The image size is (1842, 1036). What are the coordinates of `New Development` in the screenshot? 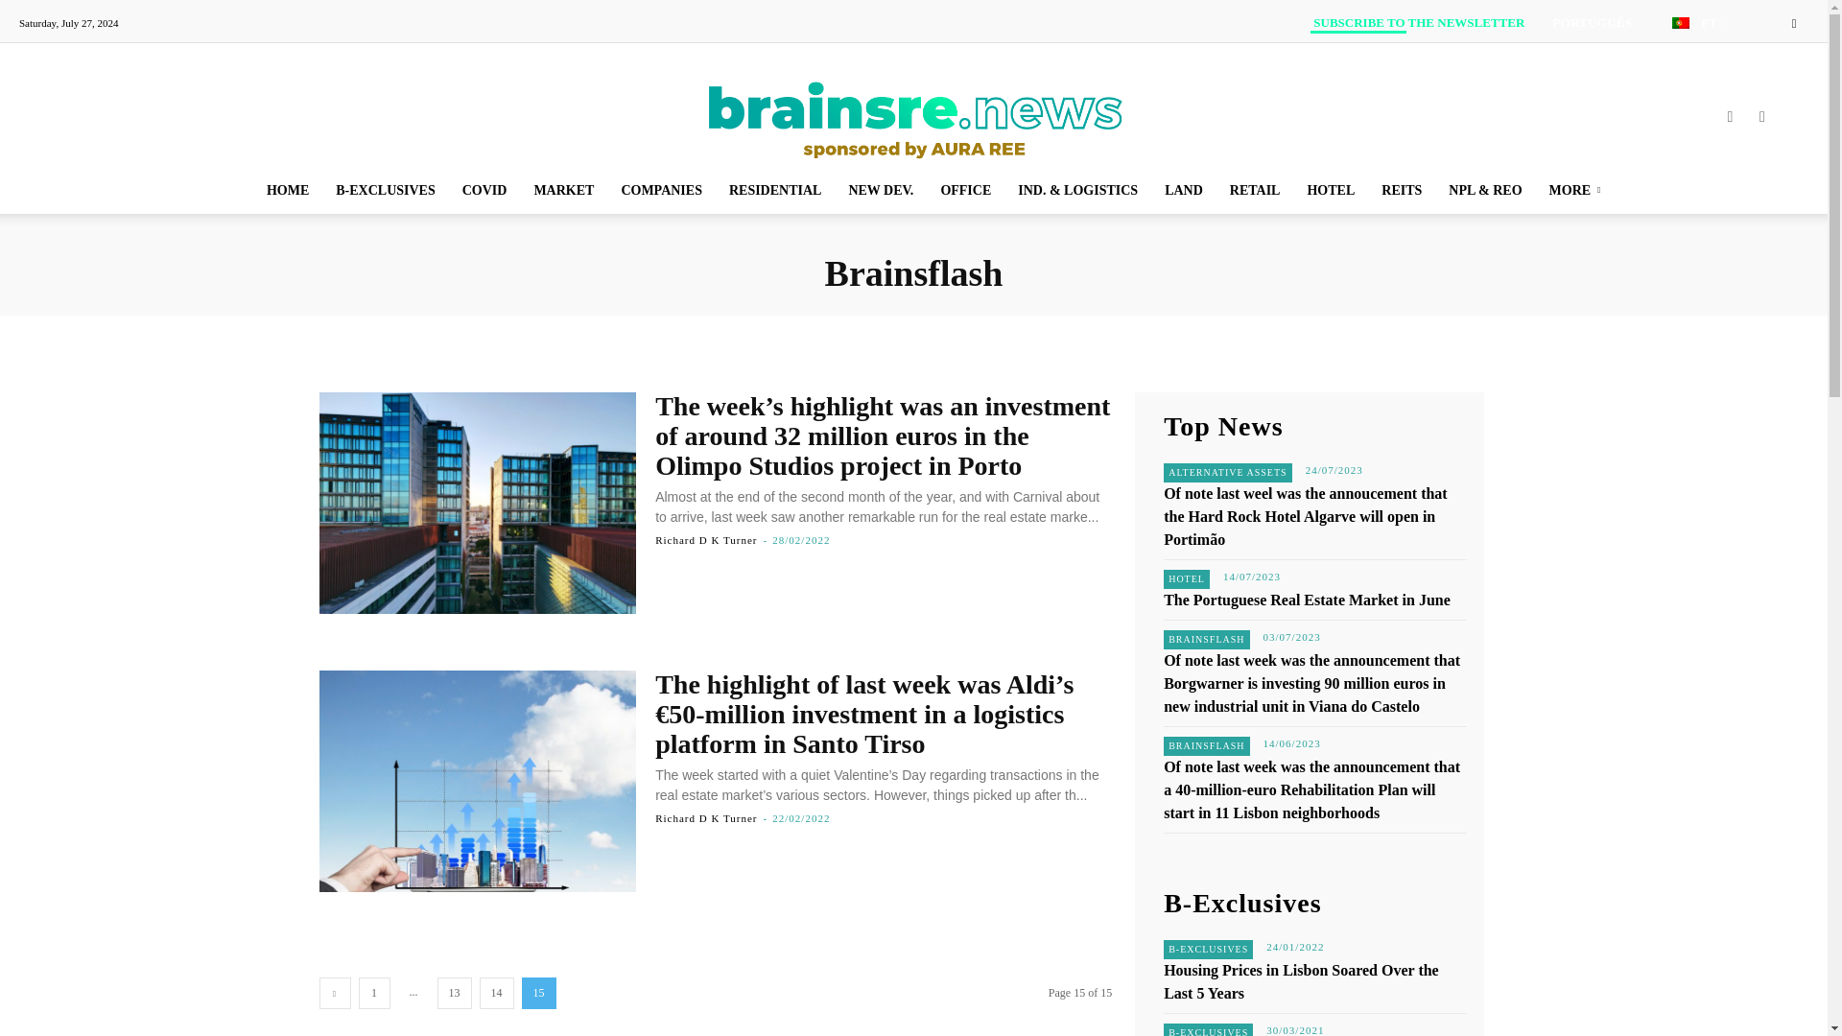 It's located at (880, 190).